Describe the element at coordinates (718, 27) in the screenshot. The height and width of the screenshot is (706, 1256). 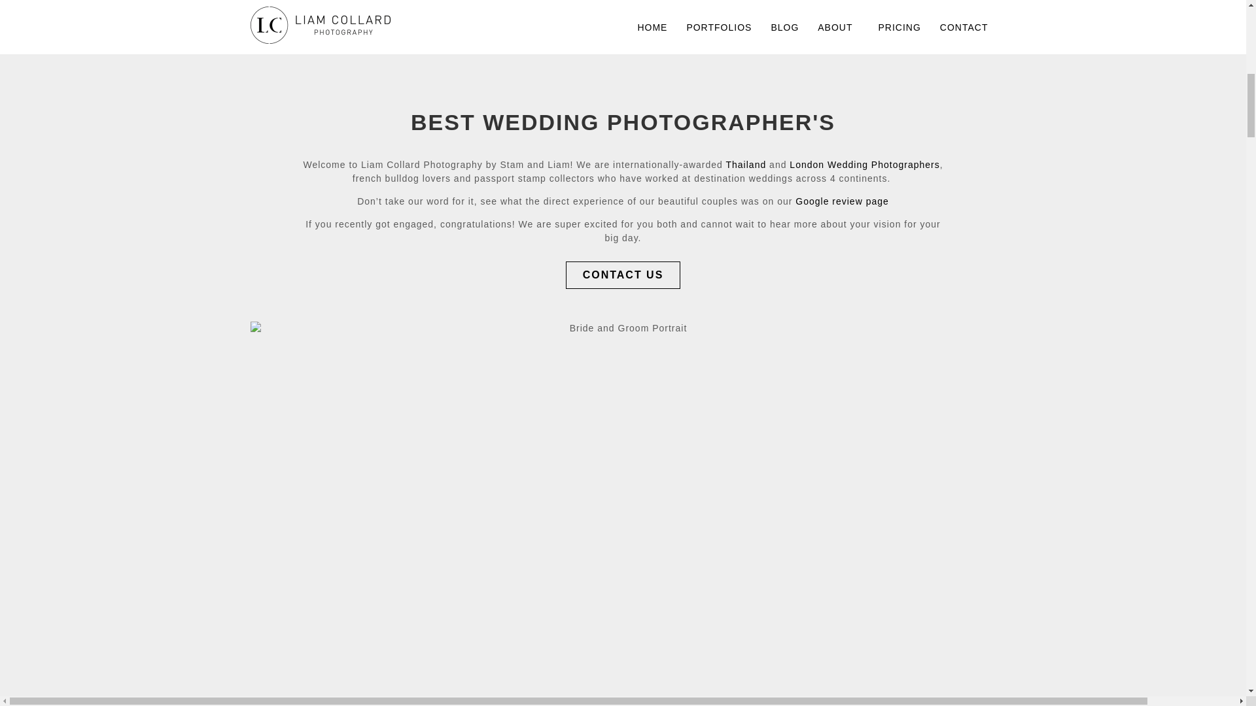
I see `PORTFOLIOS` at that location.